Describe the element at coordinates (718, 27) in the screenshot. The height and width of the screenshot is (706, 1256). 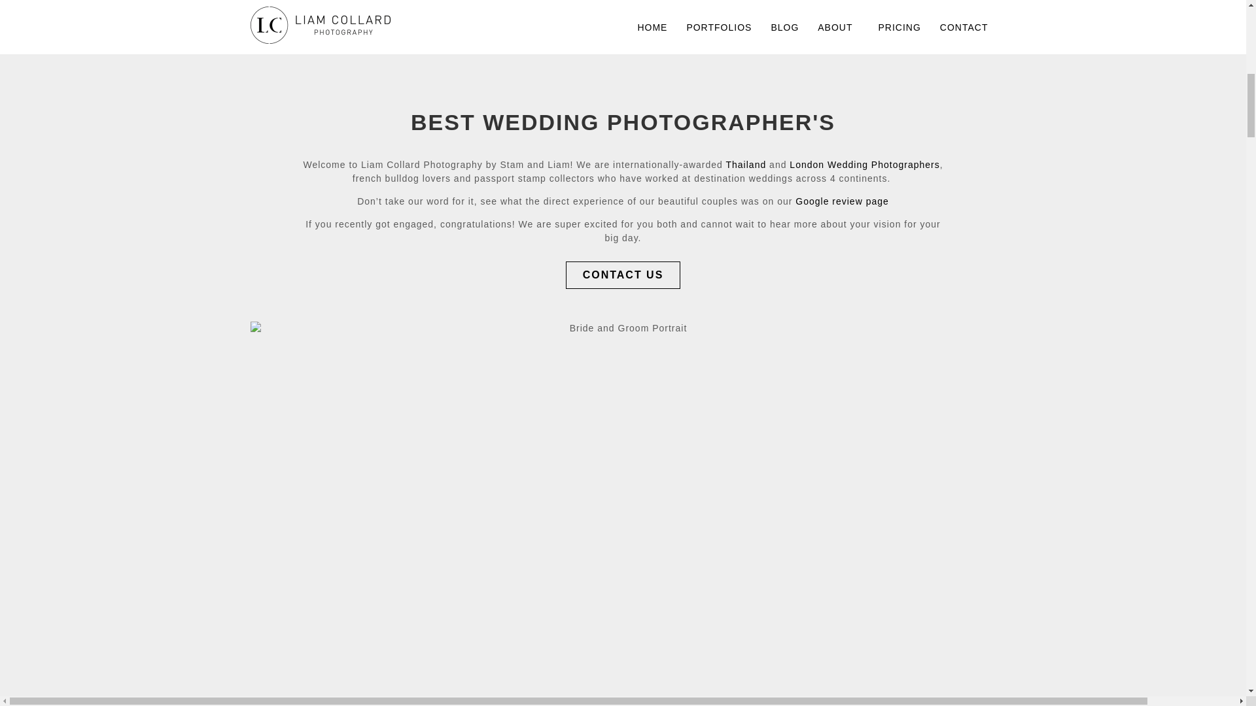
I see `PORTFOLIOS` at that location.